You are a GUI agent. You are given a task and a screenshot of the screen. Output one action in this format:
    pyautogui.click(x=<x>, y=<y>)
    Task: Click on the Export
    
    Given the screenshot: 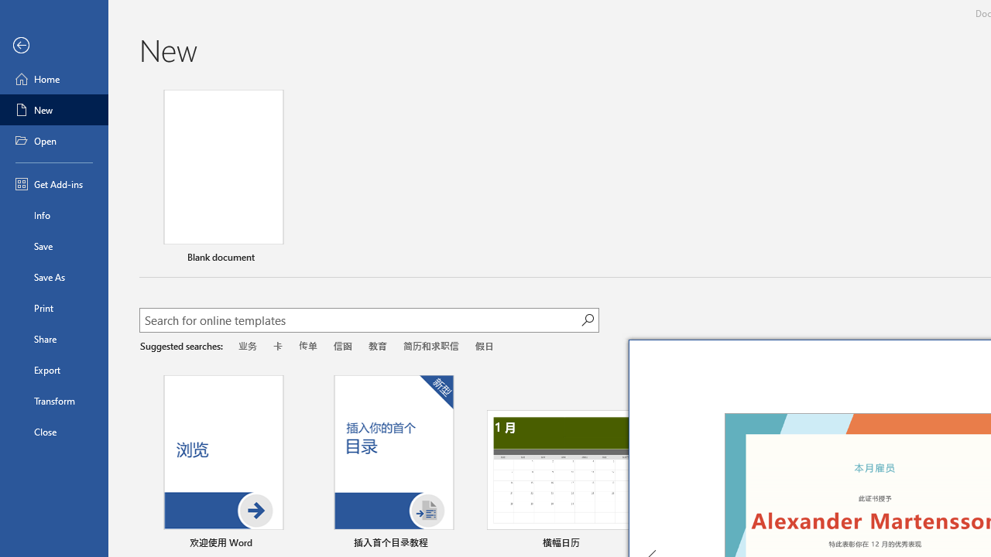 What is the action you would take?
    pyautogui.click(x=54, y=370)
    